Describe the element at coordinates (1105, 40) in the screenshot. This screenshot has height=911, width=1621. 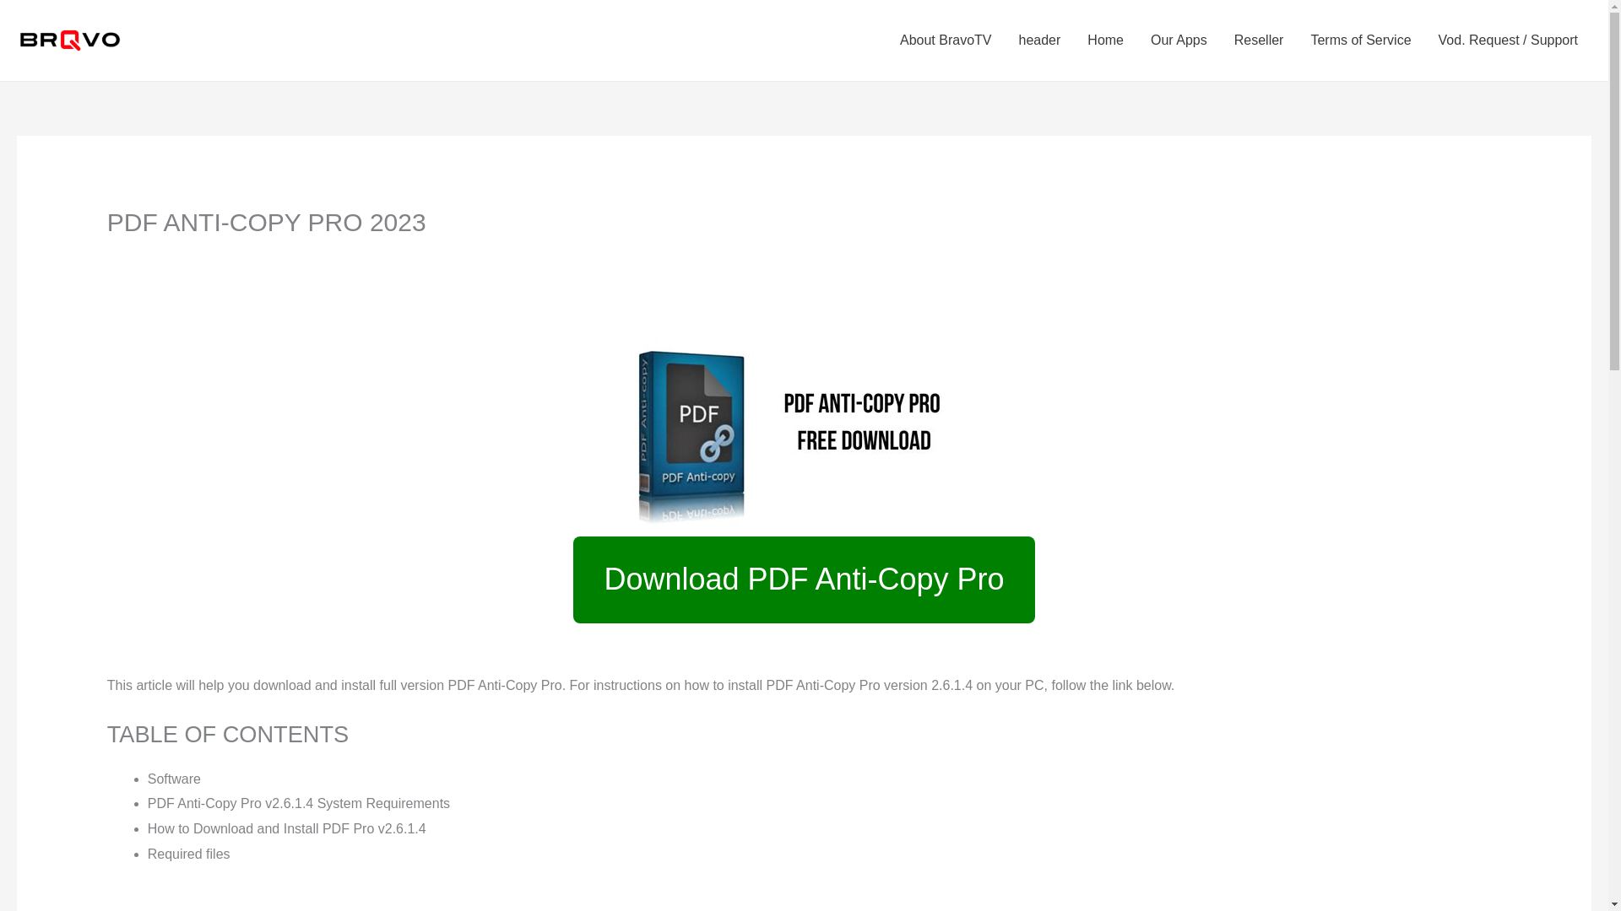
I see `Home` at that location.